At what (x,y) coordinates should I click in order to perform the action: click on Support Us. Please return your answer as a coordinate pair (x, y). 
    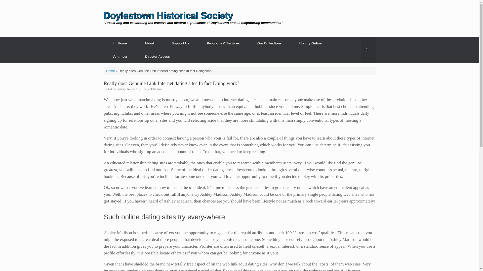
    Looking at the image, I should click on (180, 43).